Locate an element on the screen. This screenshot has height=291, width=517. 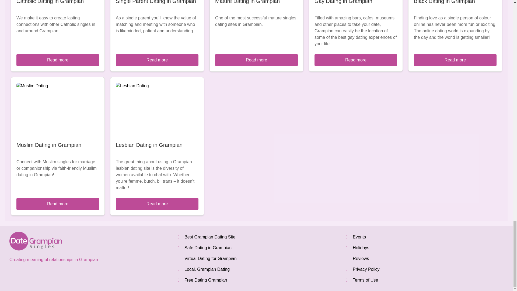
Read more is located at coordinates (455, 60).